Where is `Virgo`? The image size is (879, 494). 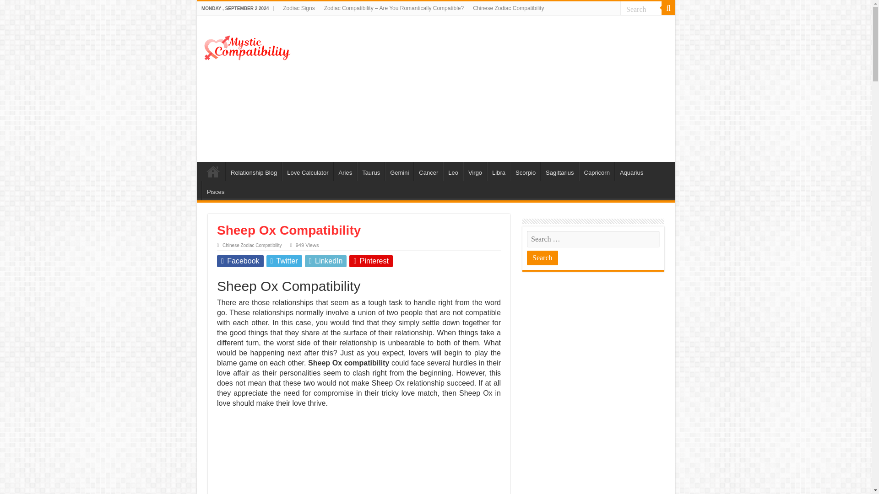 Virgo is located at coordinates (475, 172).